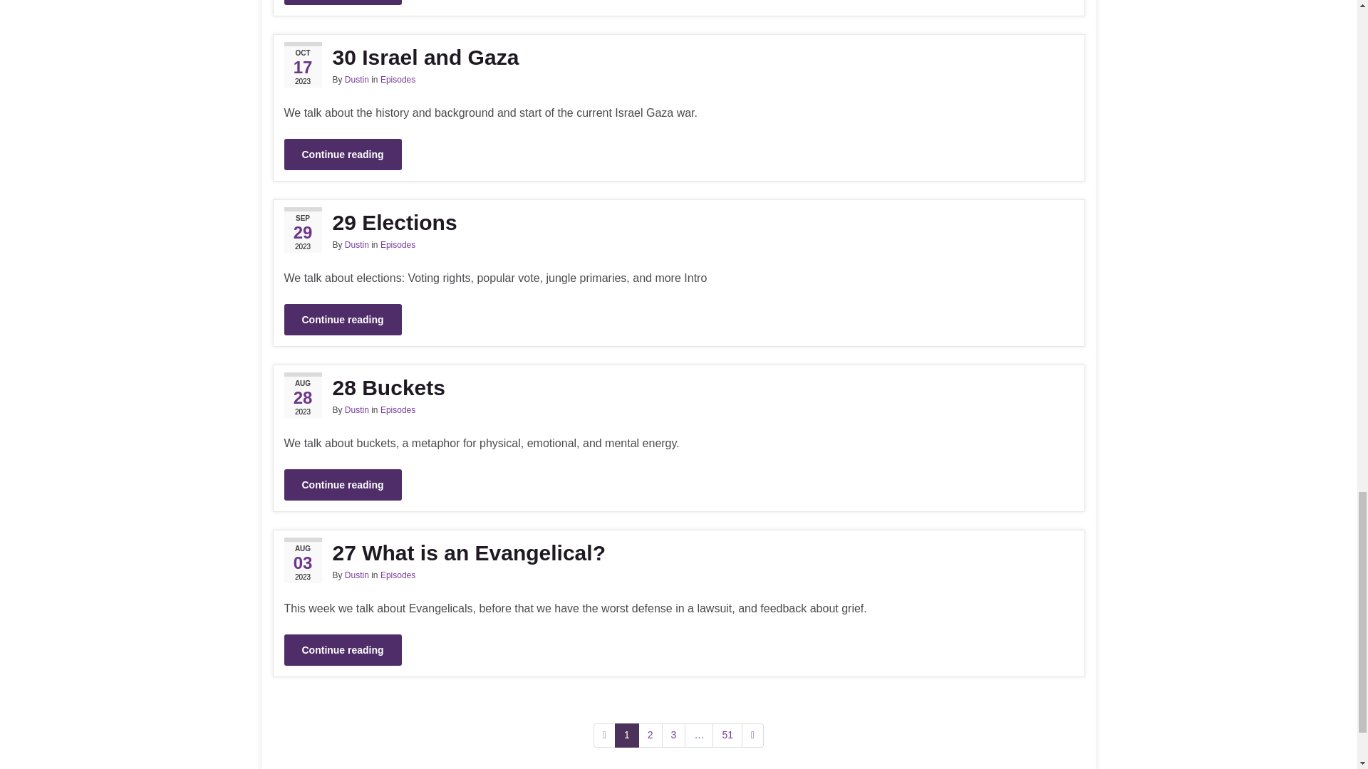 The image size is (1368, 769). Describe the element at coordinates (678, 57) in the screenshot. I see `Permalink to 30 Israel and Gaza` at that location.